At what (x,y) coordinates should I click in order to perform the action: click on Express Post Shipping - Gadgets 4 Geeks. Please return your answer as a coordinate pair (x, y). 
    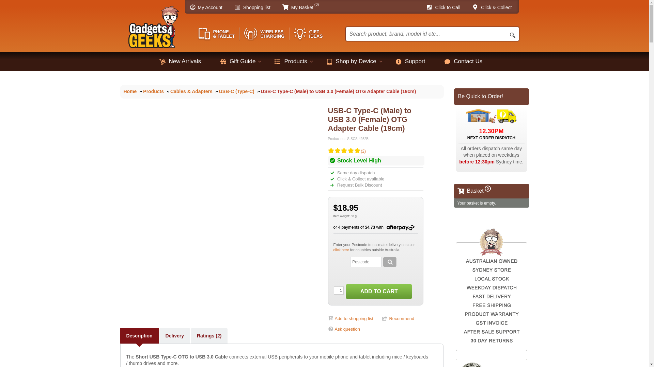
    Looking at the image, I should click on (492, 116).